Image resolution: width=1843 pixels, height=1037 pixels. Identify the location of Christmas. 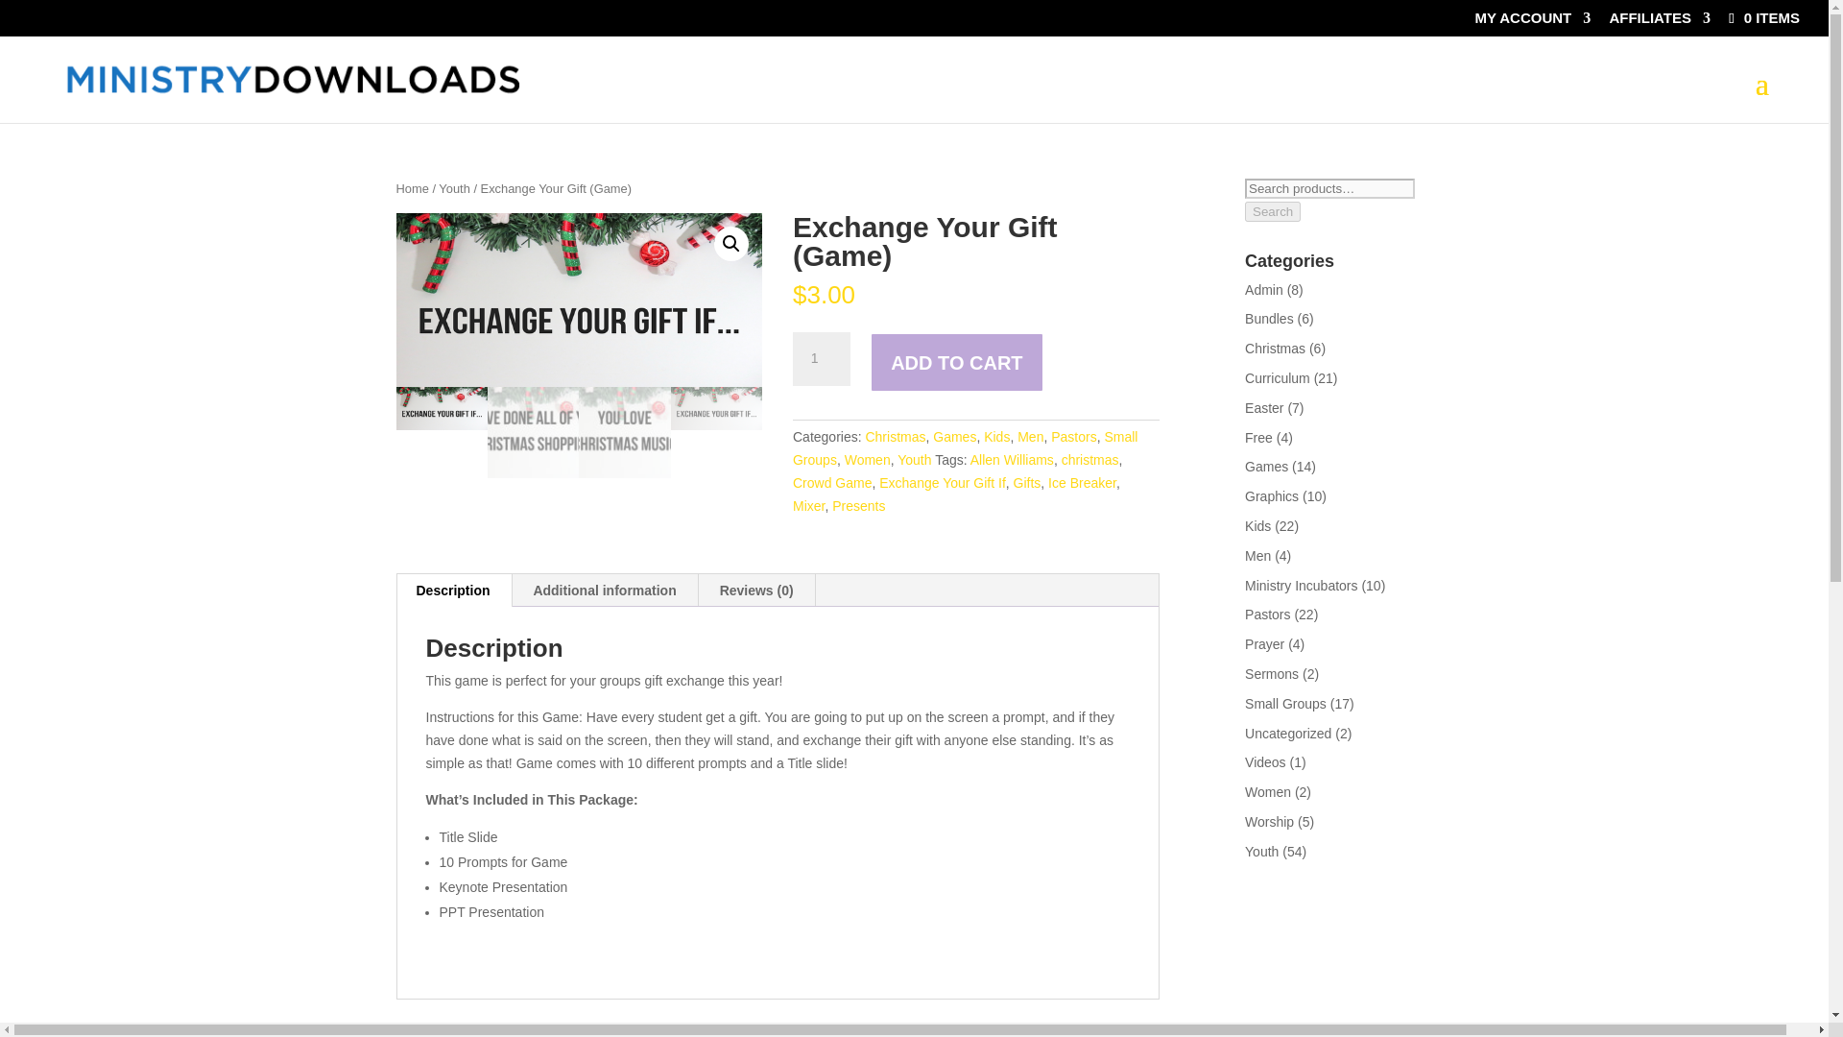
(895, 437).